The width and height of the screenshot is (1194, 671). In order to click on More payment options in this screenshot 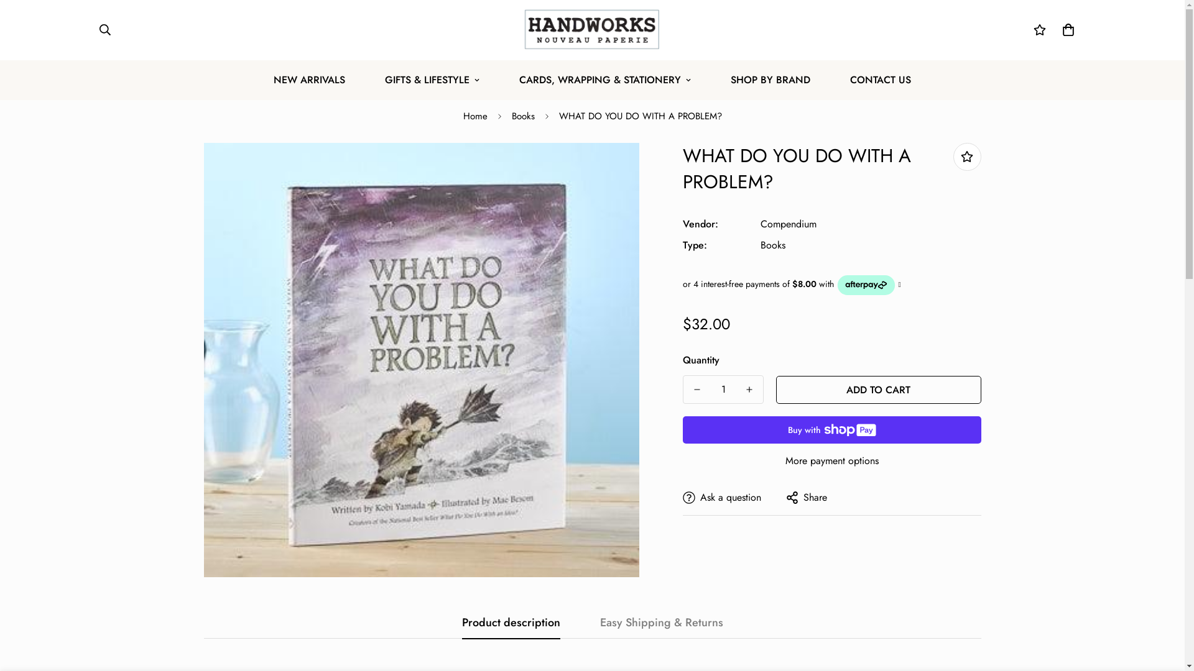, I will do `click(832, 461)`.